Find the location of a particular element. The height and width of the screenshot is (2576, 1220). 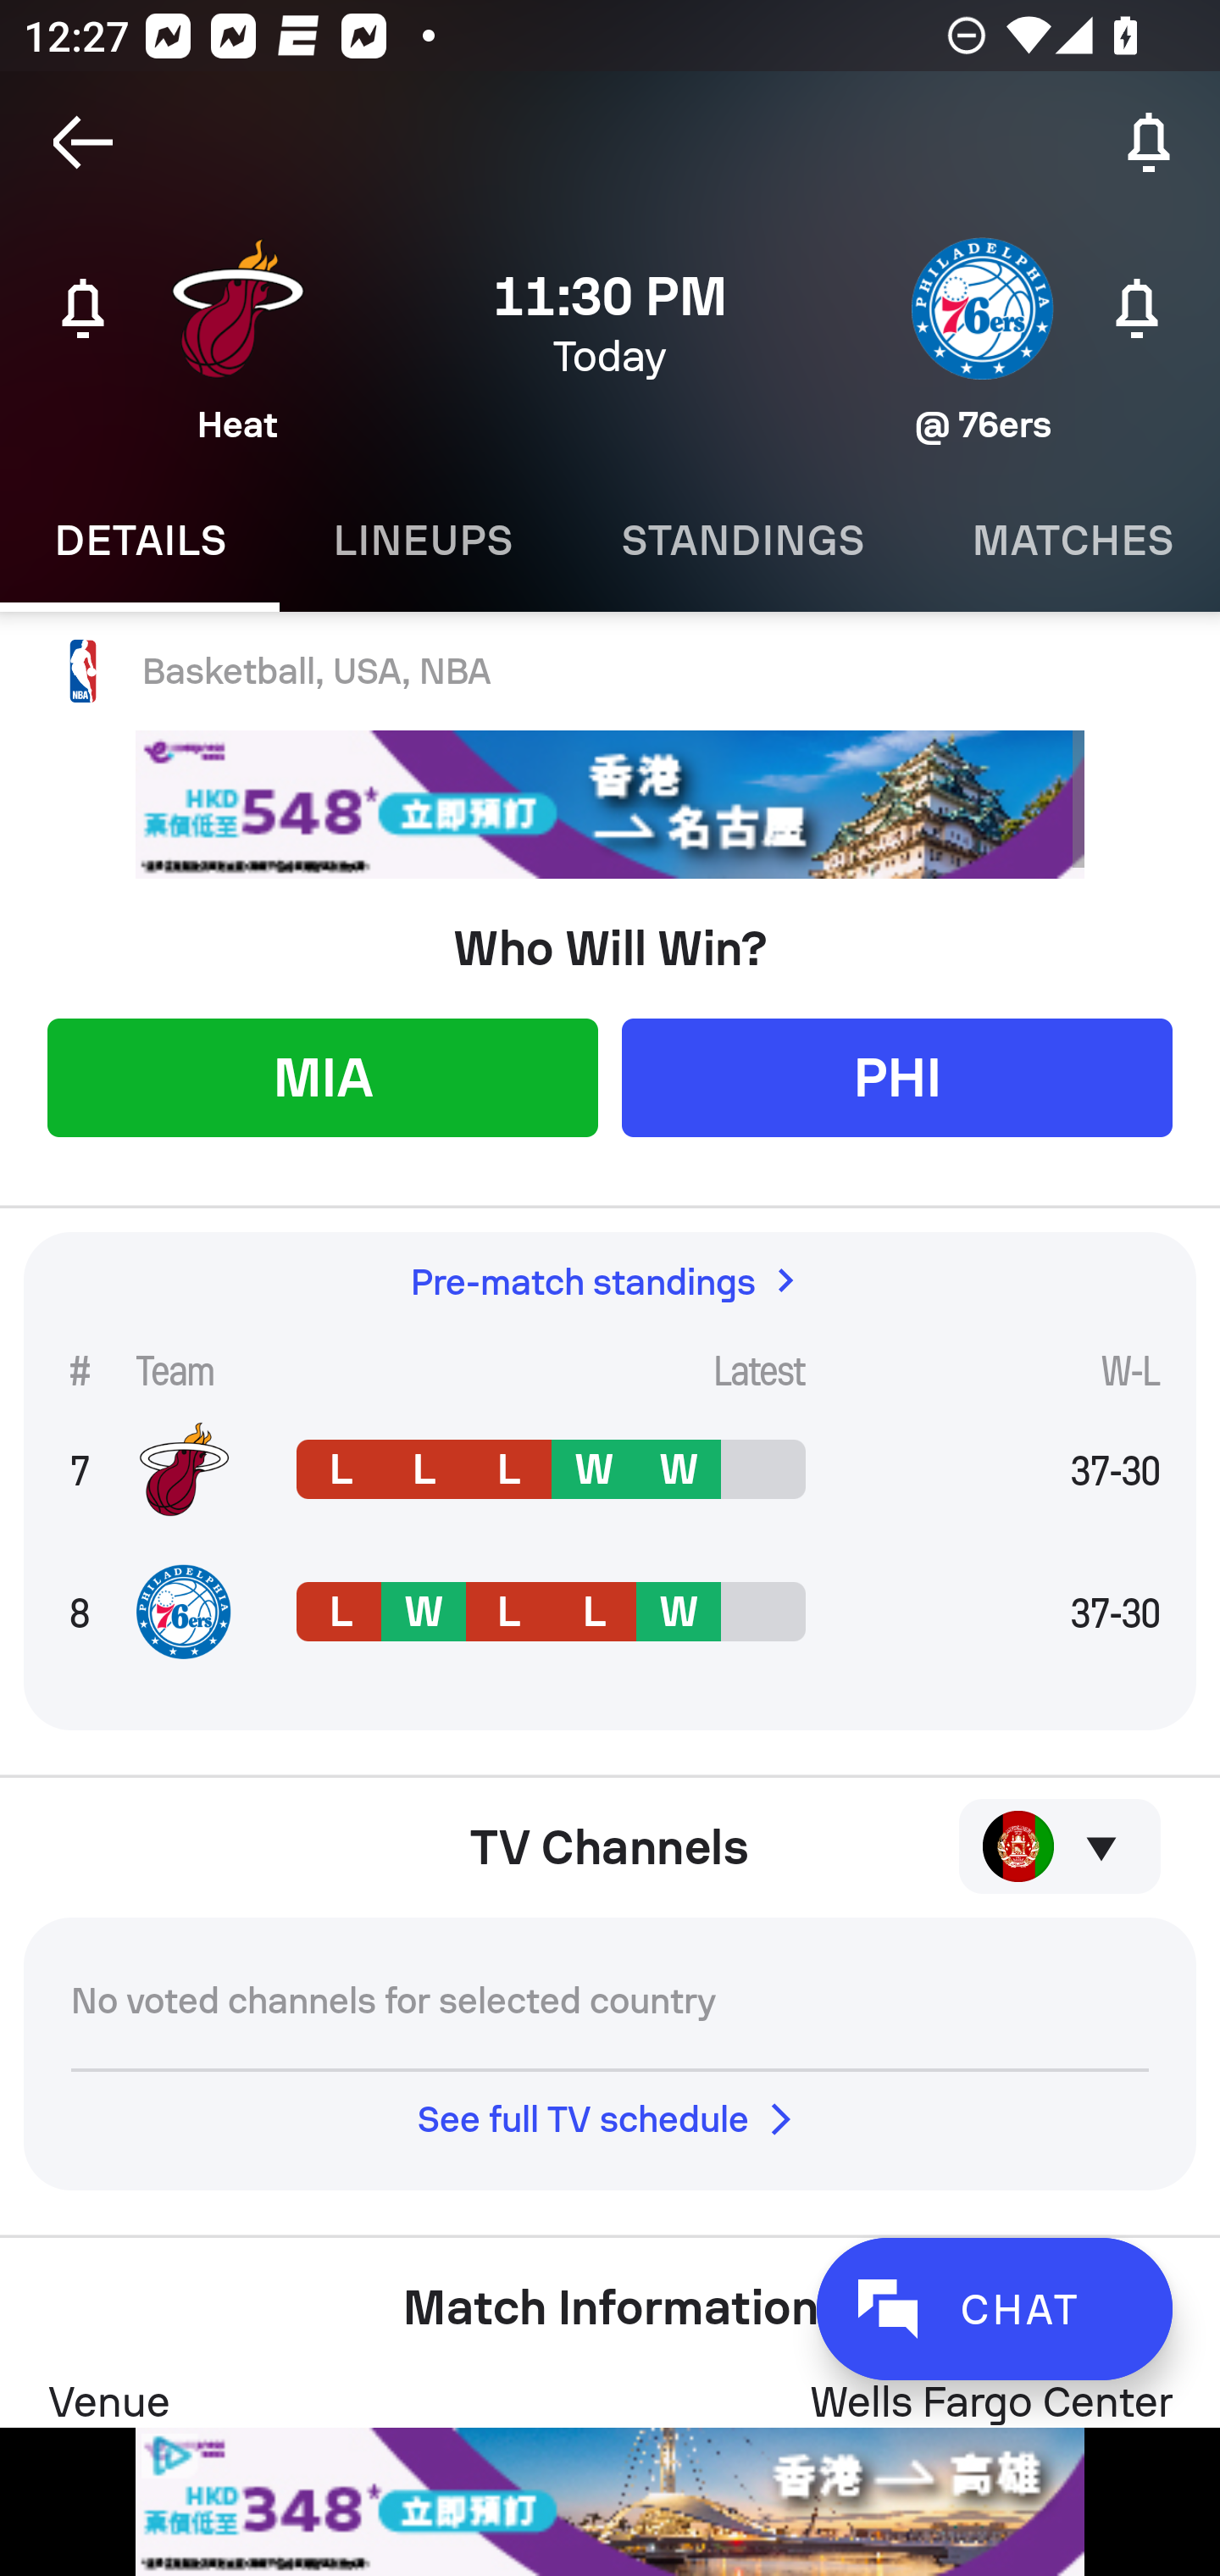

Standings STANDINGS is located at coordinates (742, 541).